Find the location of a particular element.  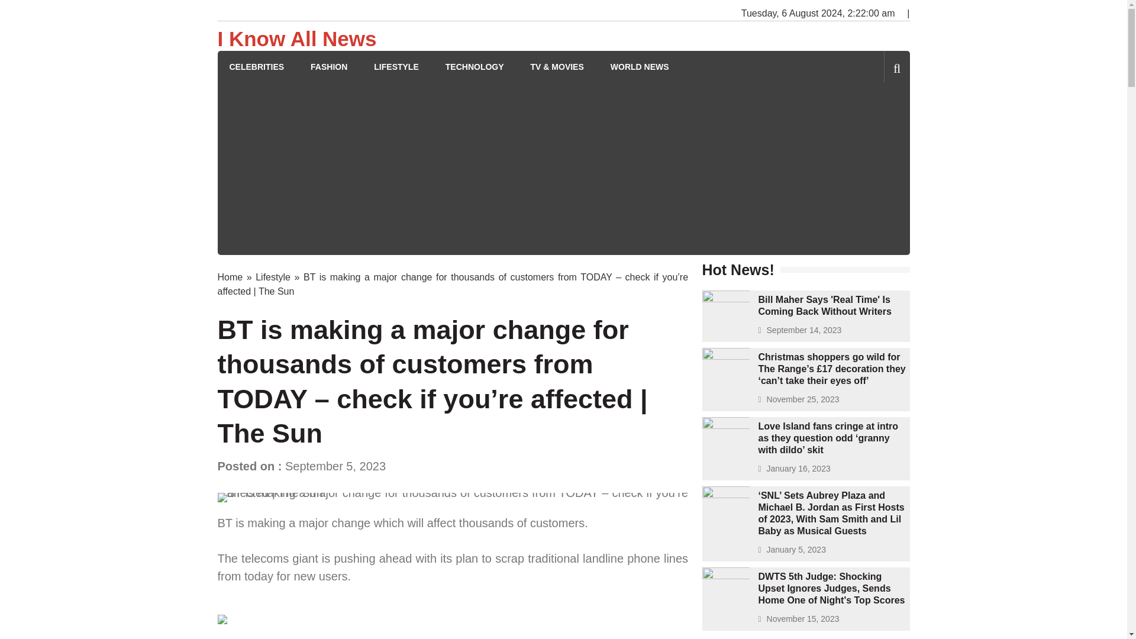

LIFESTYLE is located at coordinates (395, 67).